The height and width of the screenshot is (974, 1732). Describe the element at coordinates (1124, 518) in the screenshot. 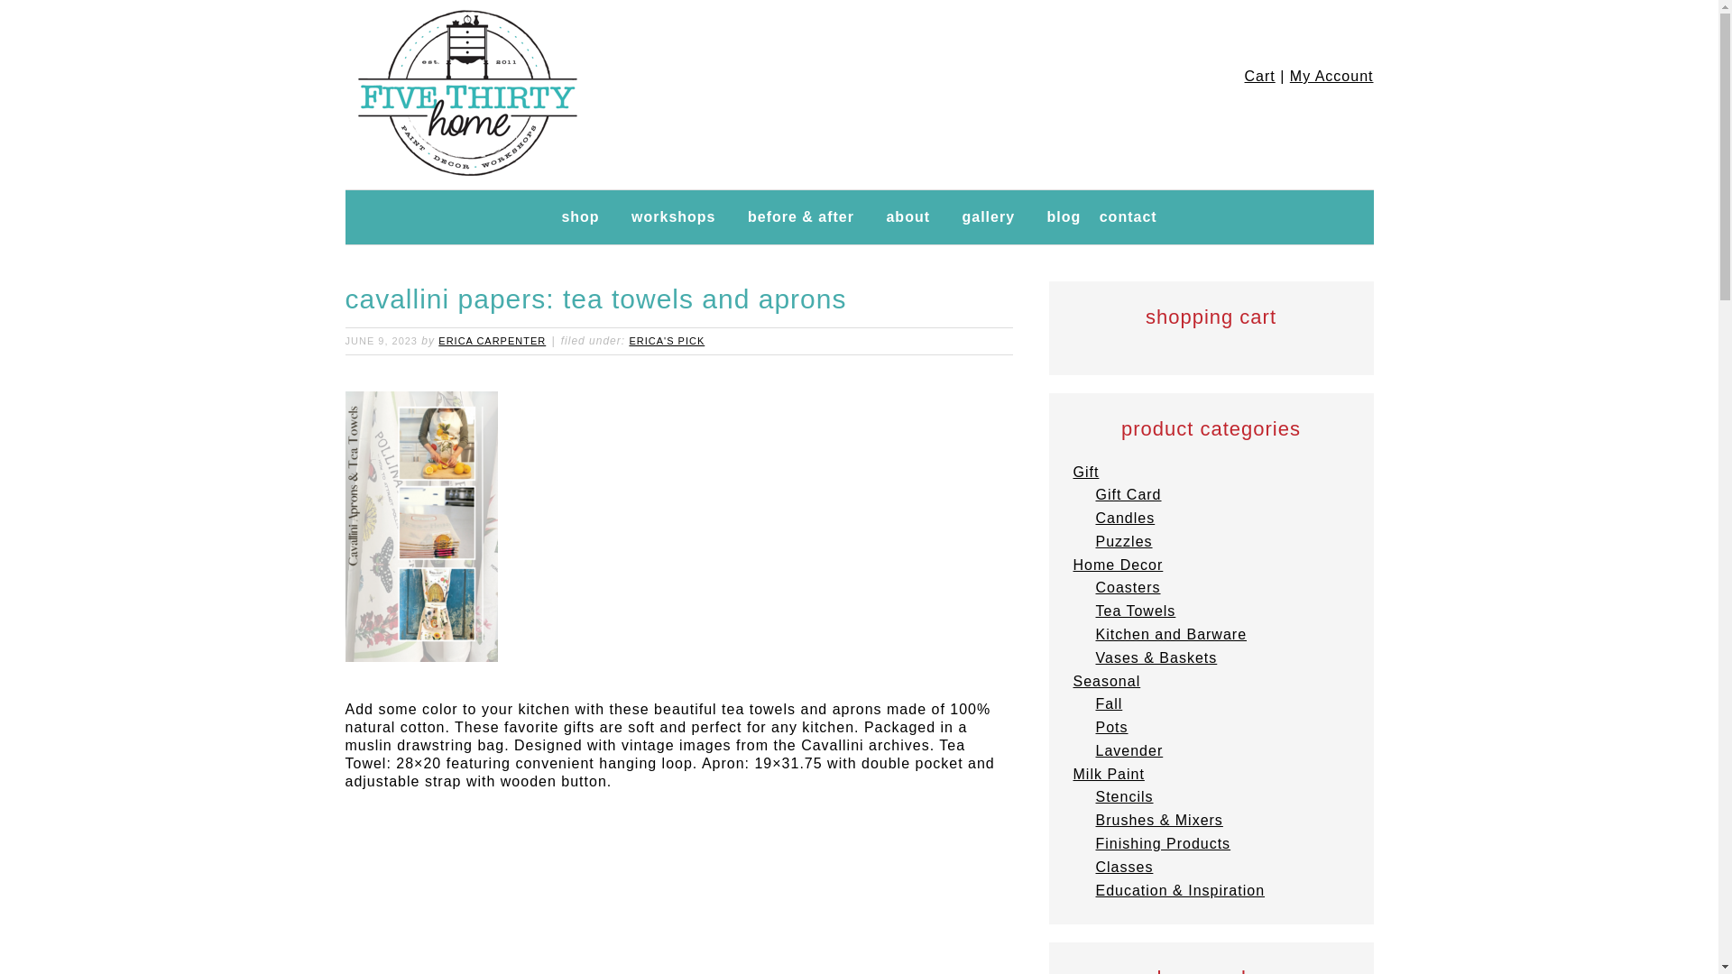

I see `Candles` at that location.